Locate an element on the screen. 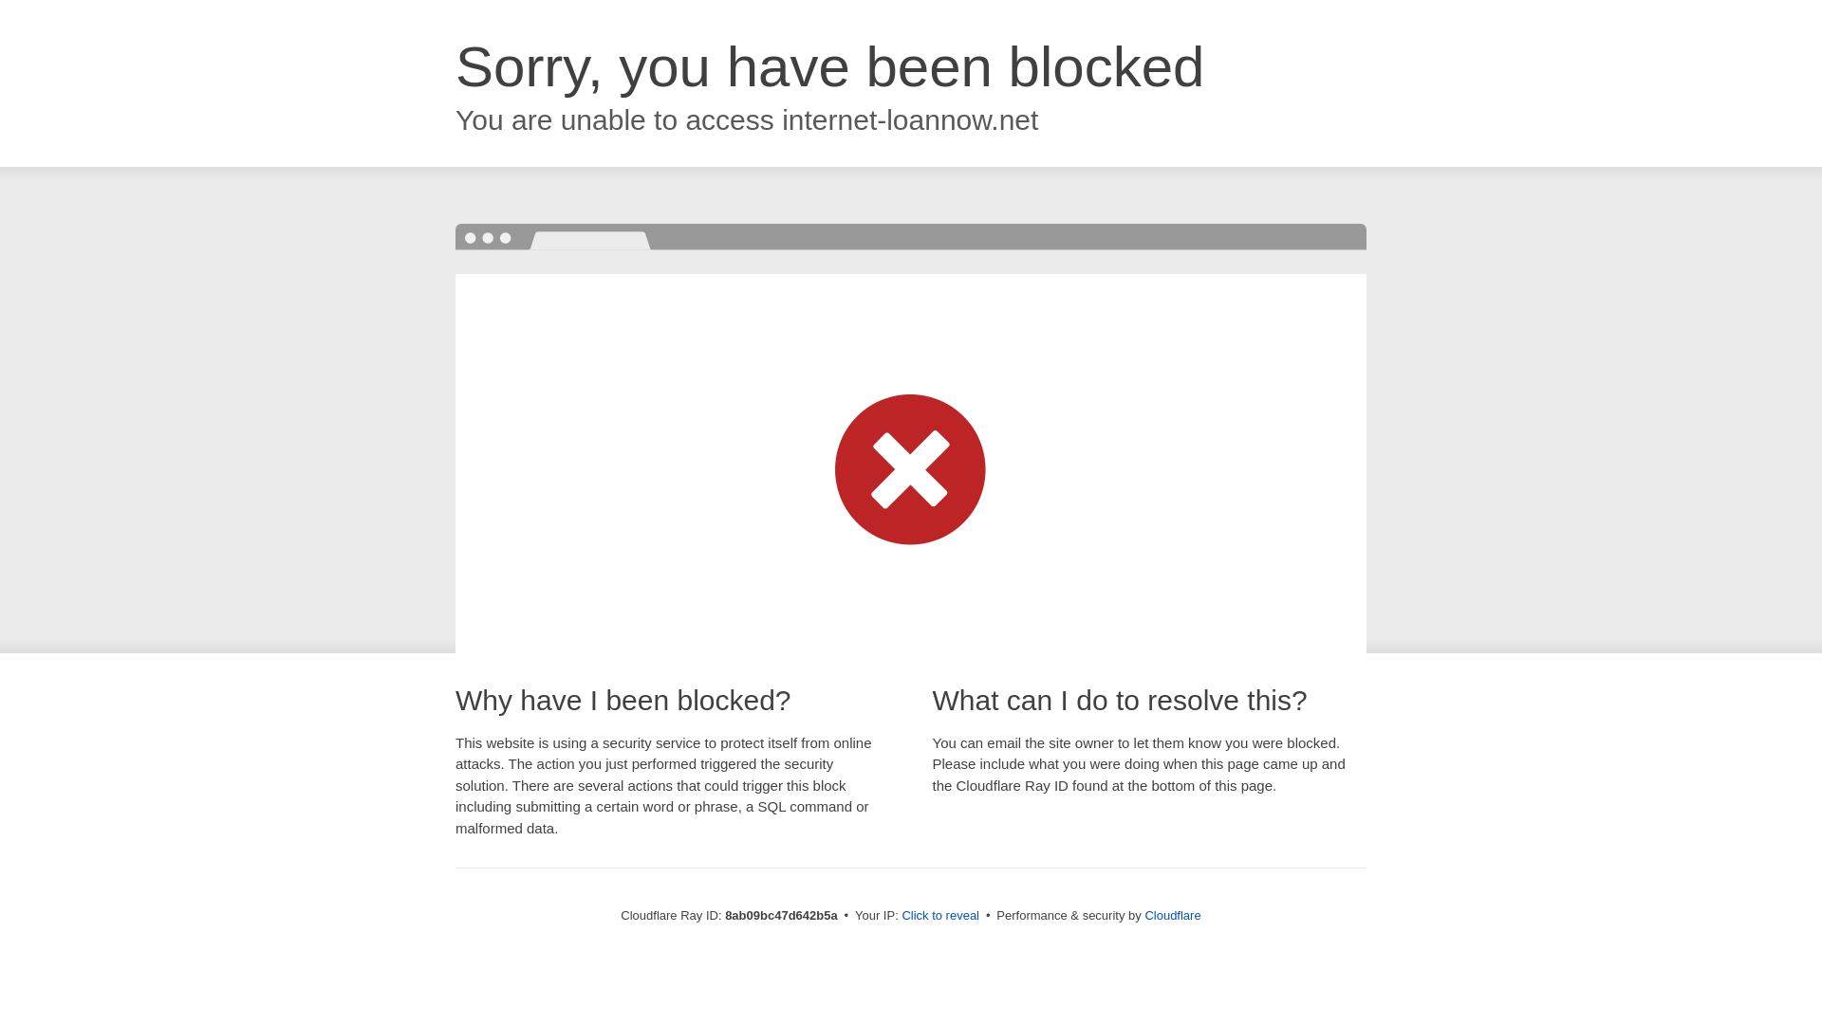  Click to reveal is located at coordinates (940, 916).